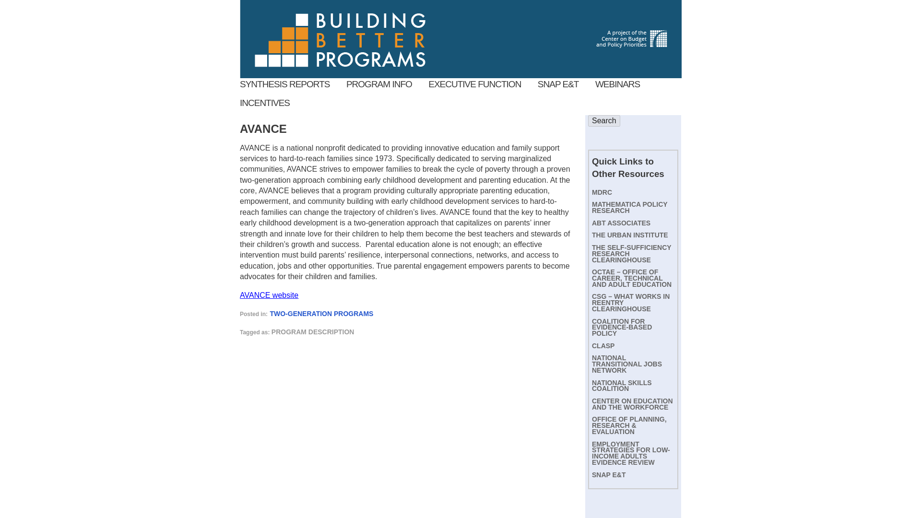  Describe the element at coordinates (474, 84) in the screenshot. I see `EXECUTIVE FUNCTION` at that location.